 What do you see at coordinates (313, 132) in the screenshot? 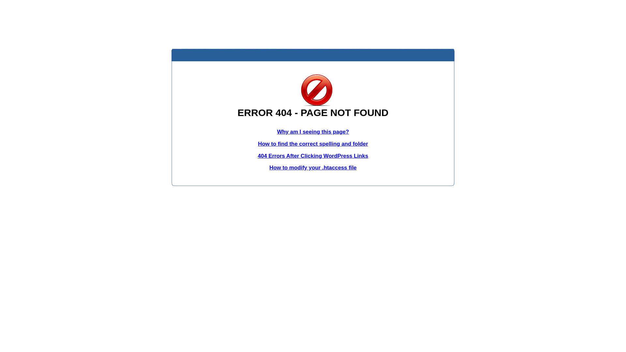
I see `Why am I seeing this page?` at bounding box center [313, 132].